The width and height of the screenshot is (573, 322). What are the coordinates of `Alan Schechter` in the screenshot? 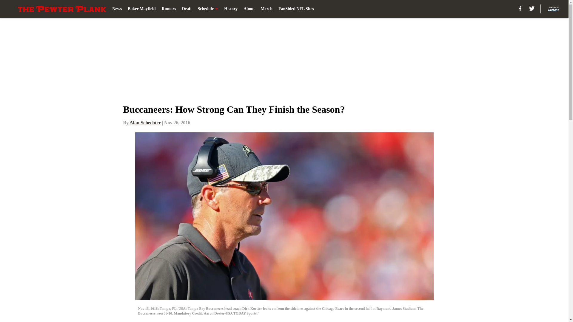 It's located at (145, 123).